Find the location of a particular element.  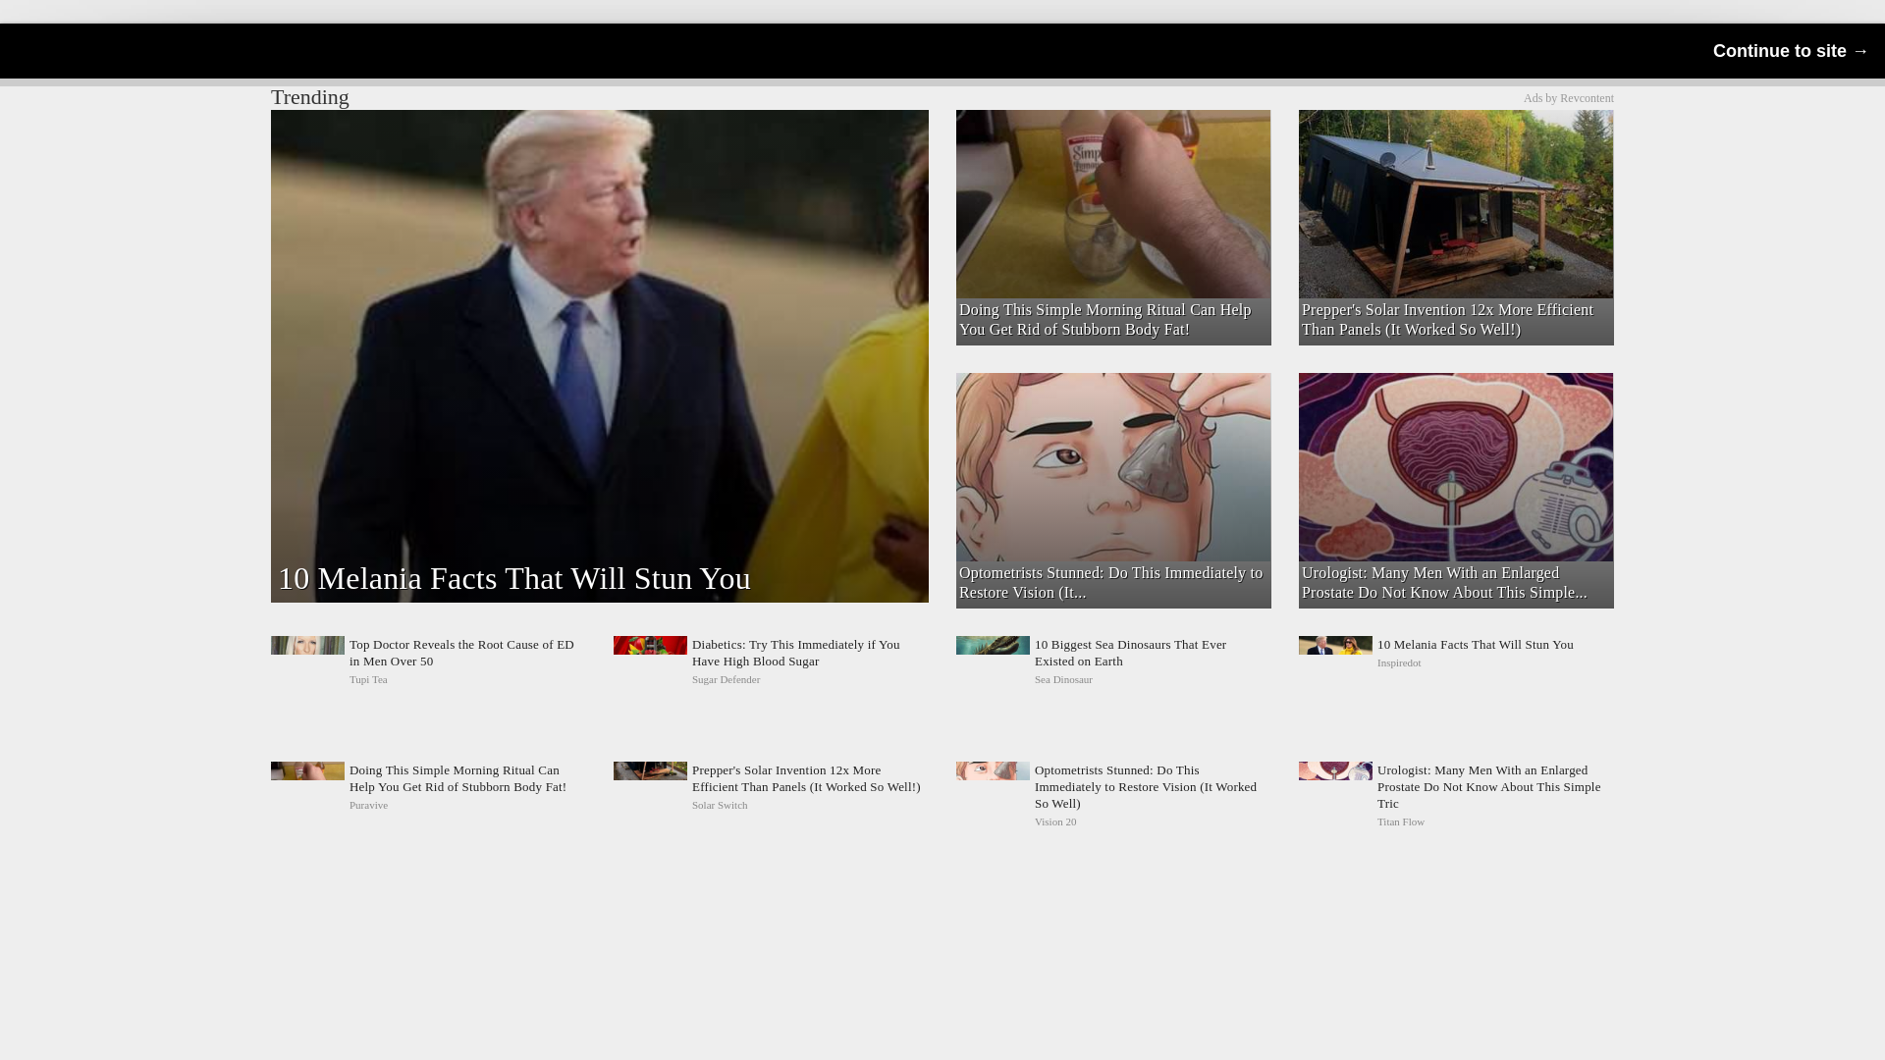

Top Doctor Reveals the Root Cause of ED in Men Over 50 is located at coordinates (428, 662).